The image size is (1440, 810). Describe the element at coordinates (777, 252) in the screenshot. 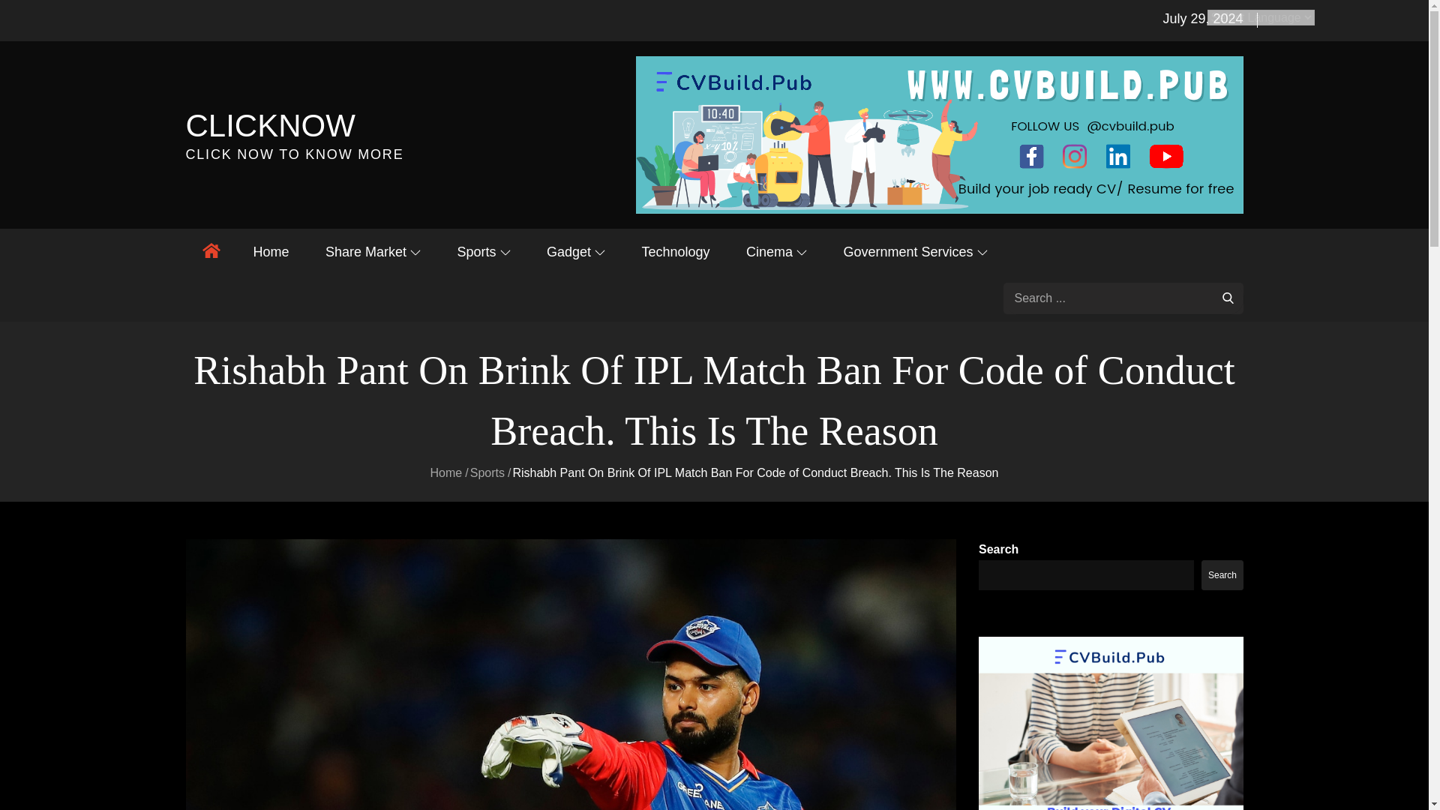

I see `Cinema` at that location.